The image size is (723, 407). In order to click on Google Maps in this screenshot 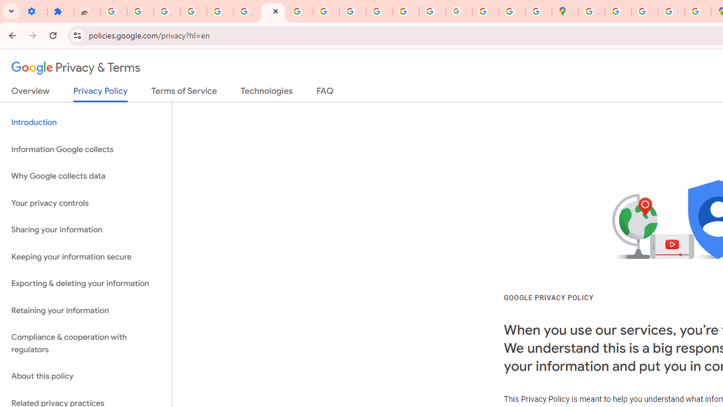, I will do `click(565, 11)`.